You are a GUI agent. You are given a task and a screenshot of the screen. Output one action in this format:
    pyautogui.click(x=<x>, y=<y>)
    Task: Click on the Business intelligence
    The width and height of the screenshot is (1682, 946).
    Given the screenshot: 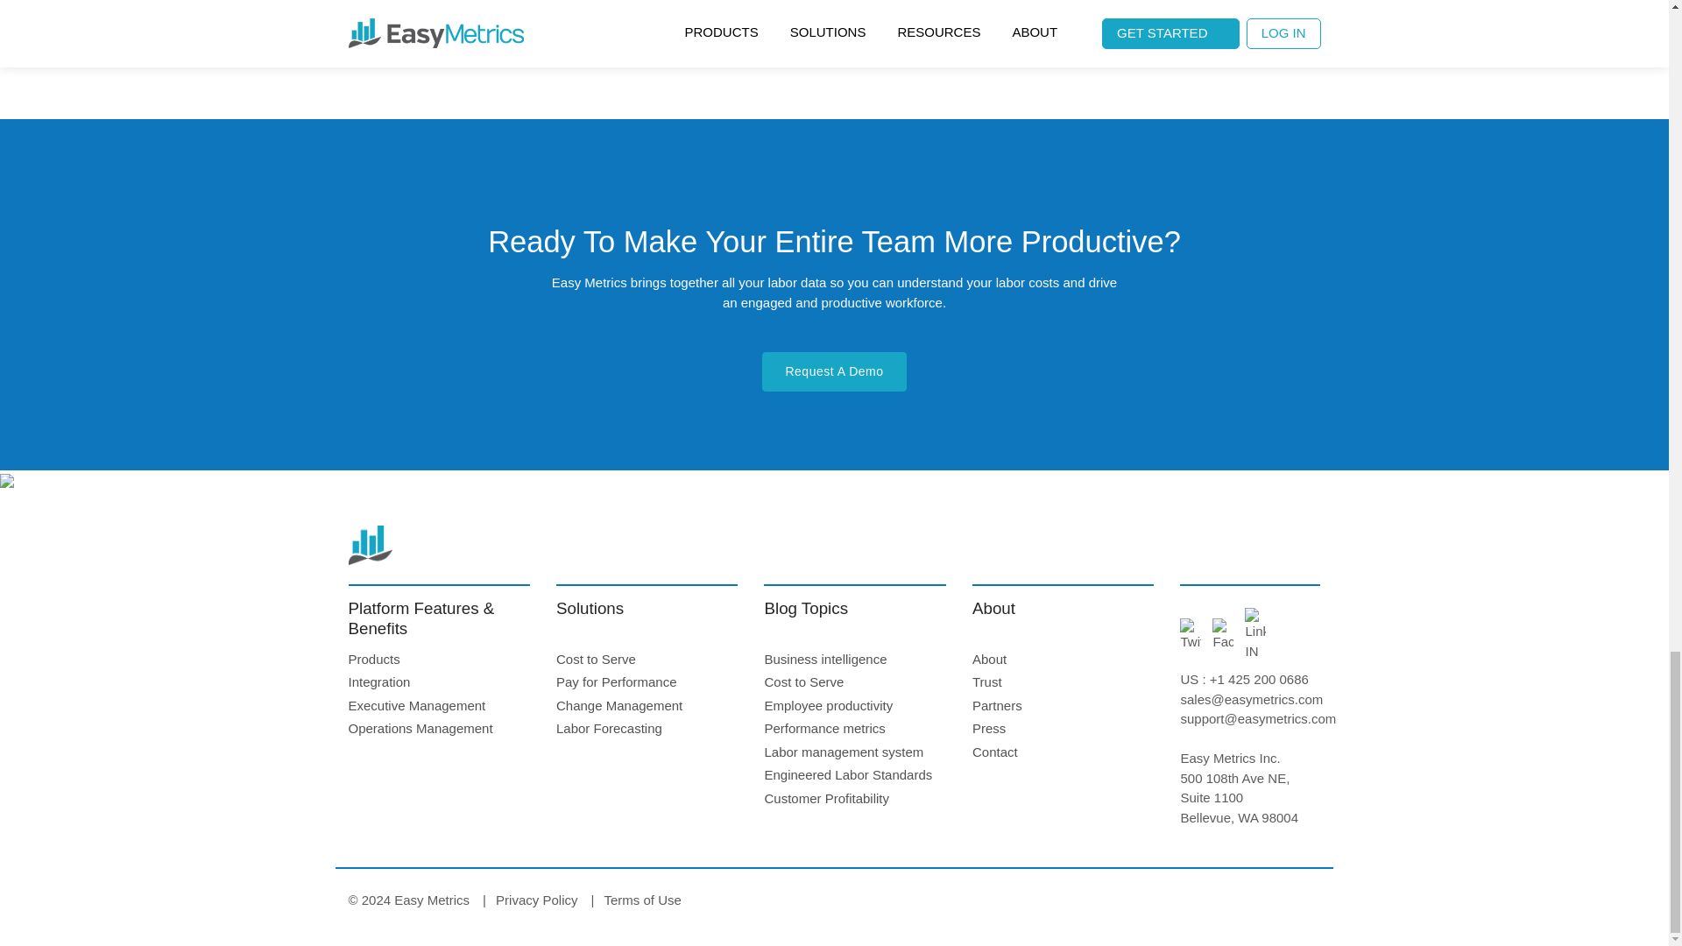 What is the action you would take?
    pyautogui.click(x=824, y=659)
    